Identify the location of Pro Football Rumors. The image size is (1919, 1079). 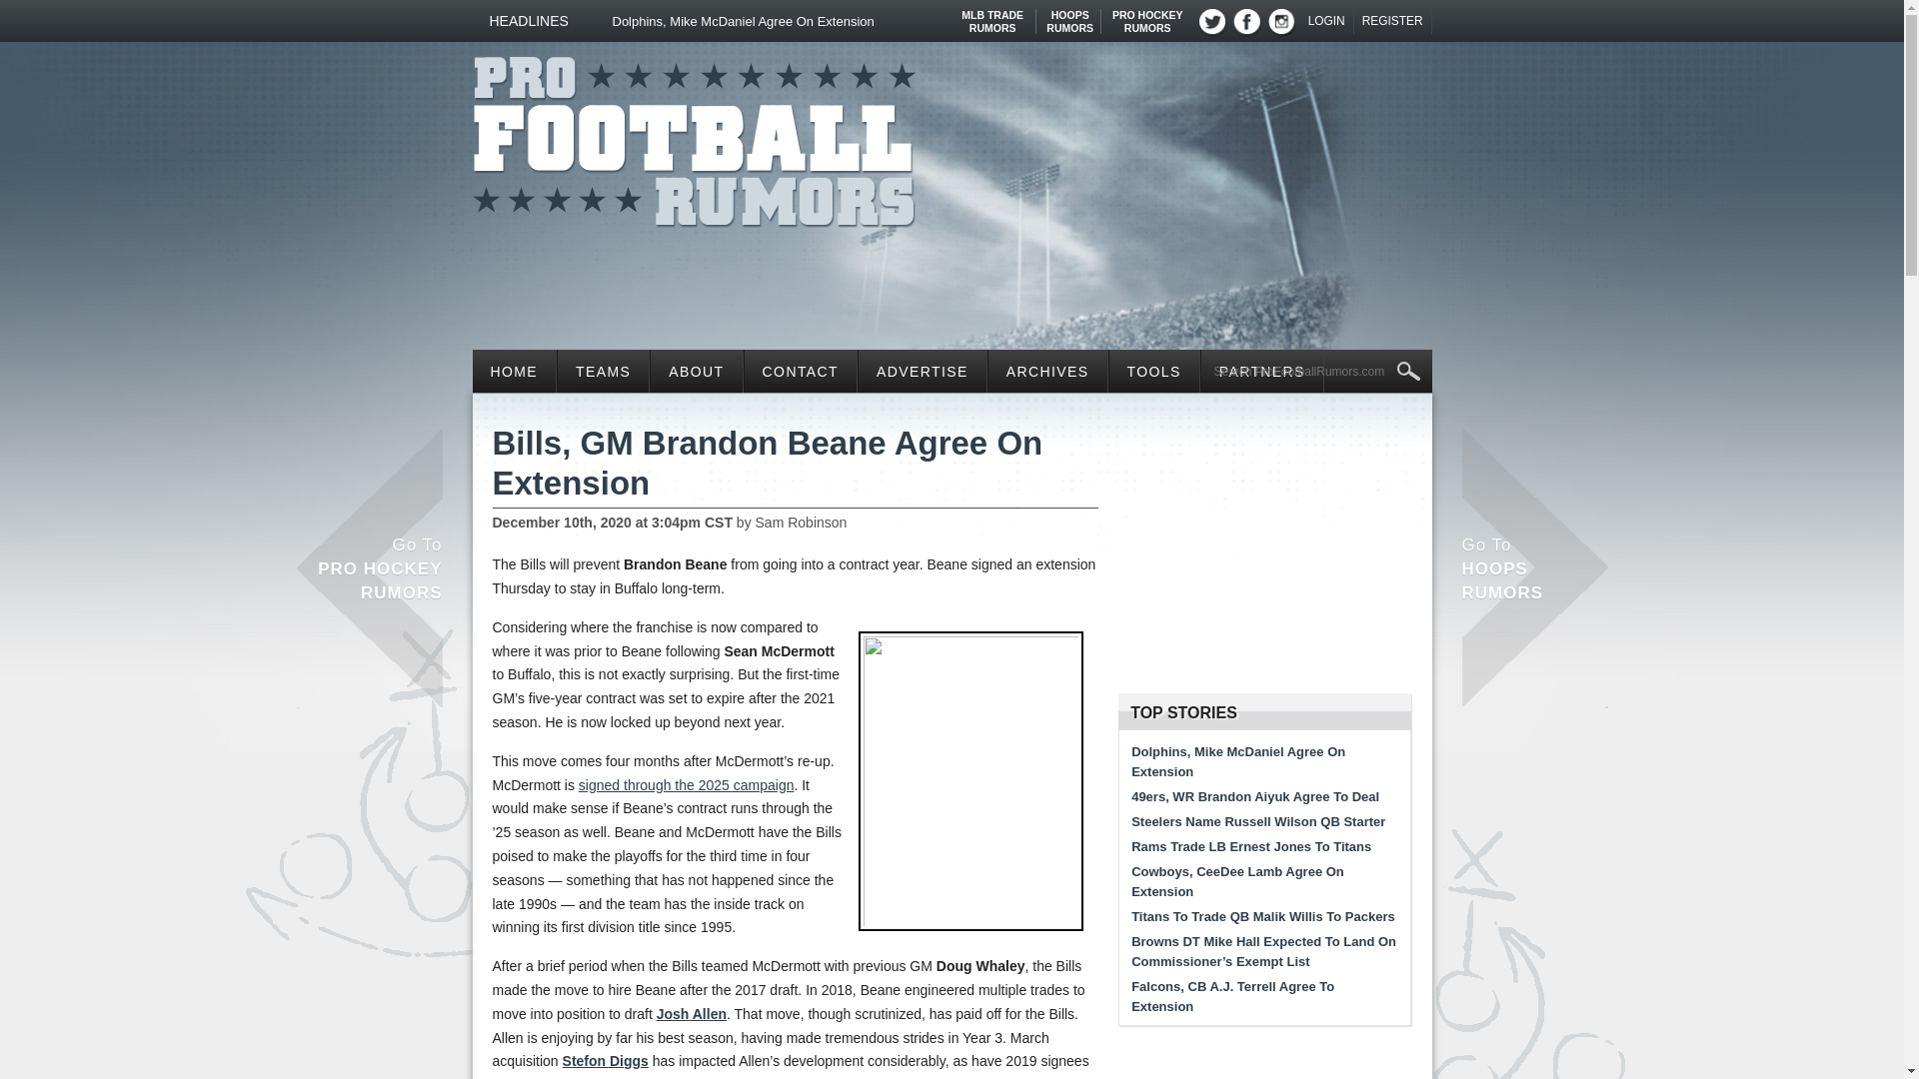
(694, 136).